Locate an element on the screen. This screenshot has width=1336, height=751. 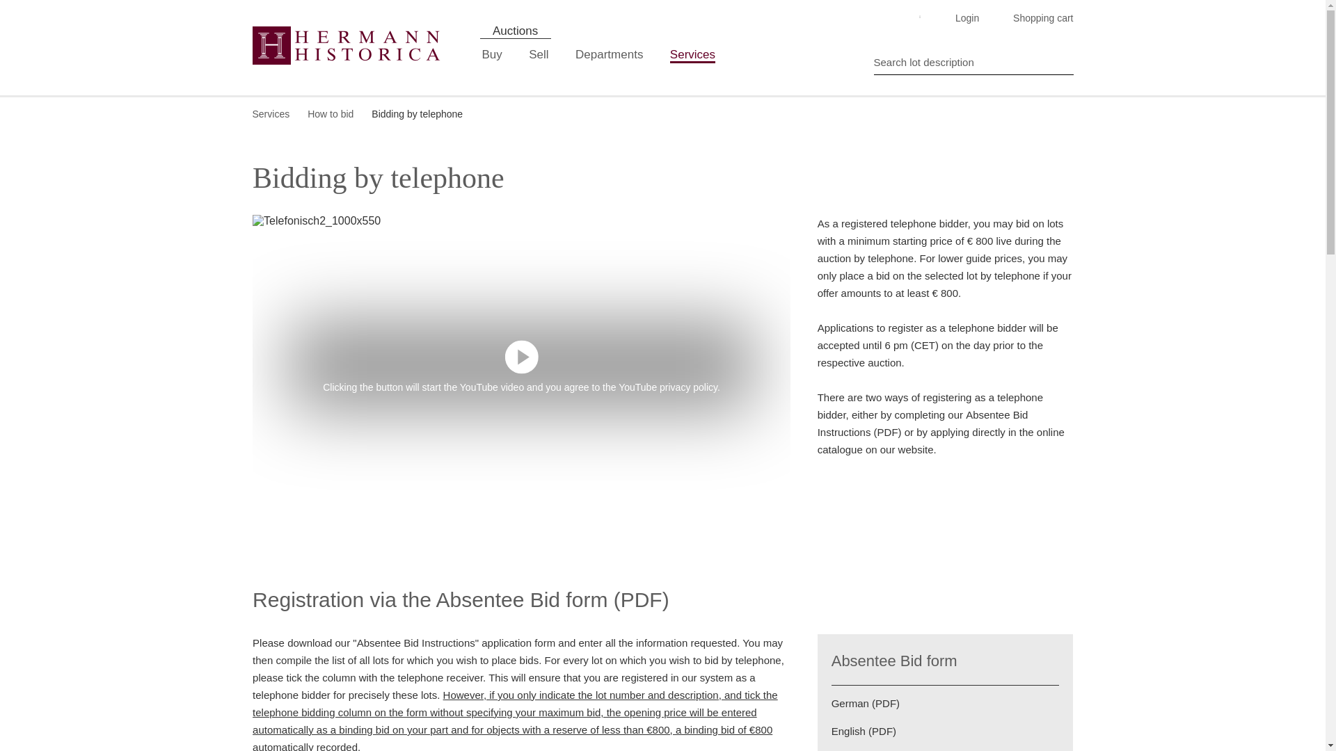
Shopping cart is located at coordinates (1037, 18).